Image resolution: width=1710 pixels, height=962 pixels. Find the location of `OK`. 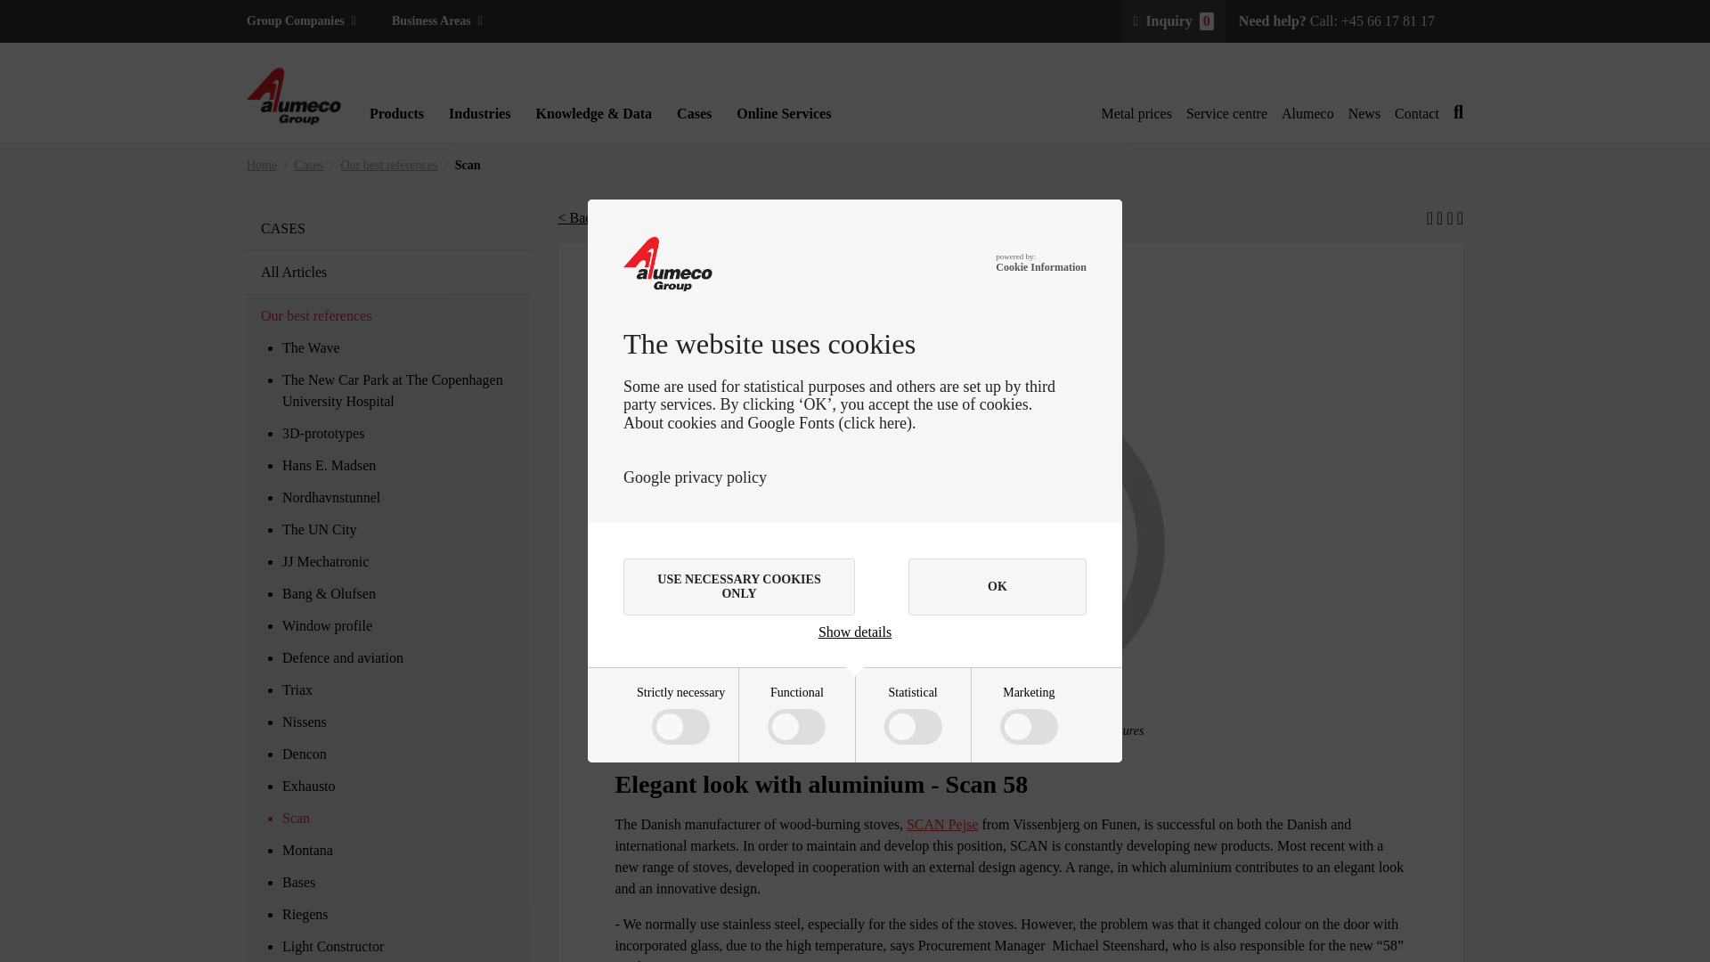

OK is located at coordinates (997, 587).